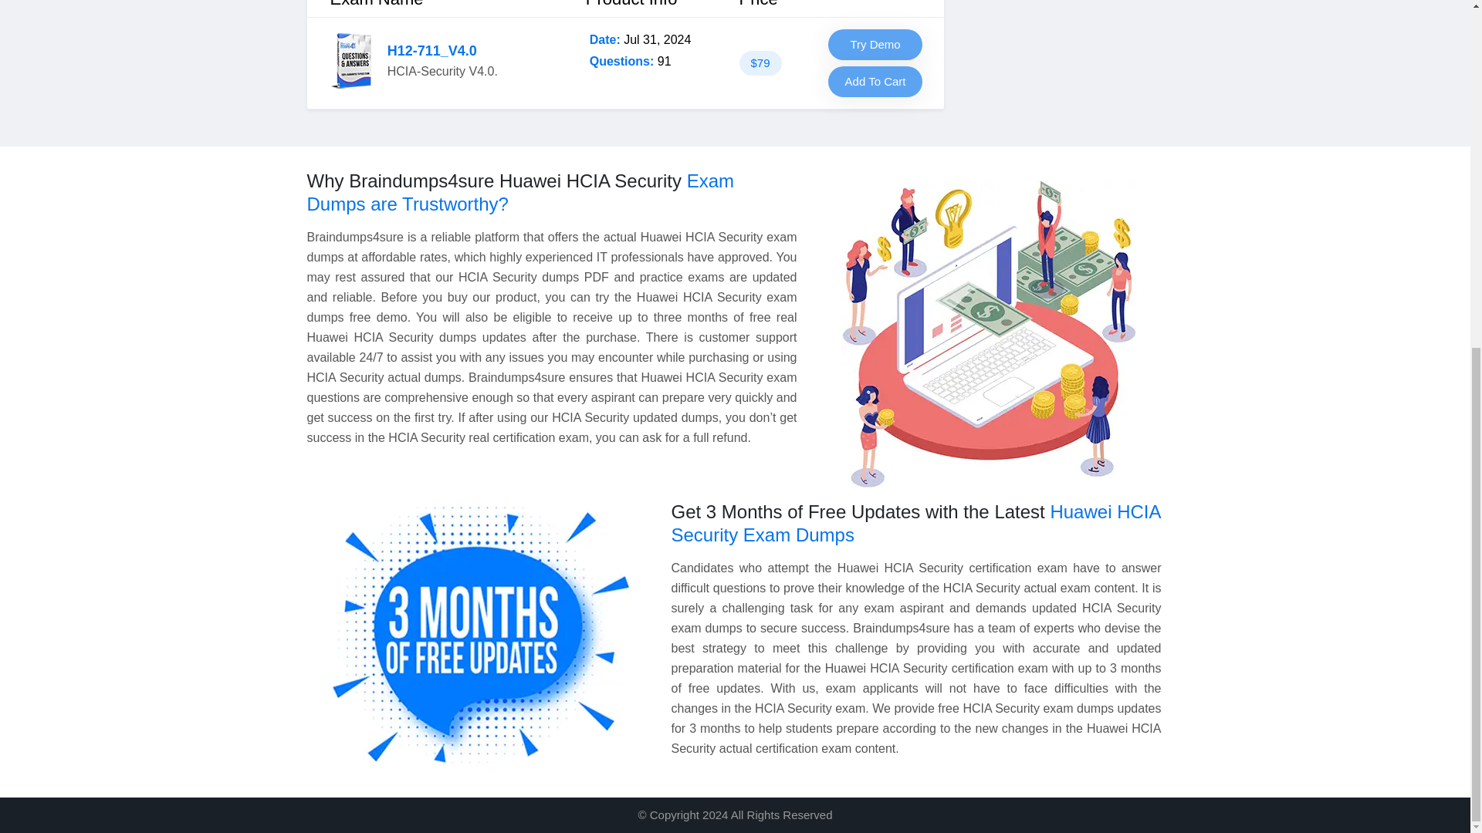 This screenshot has height=833, width=1482. Describe the element at coordinates (875, 82) in the screenshot. I see `Add To Cart` at that location.